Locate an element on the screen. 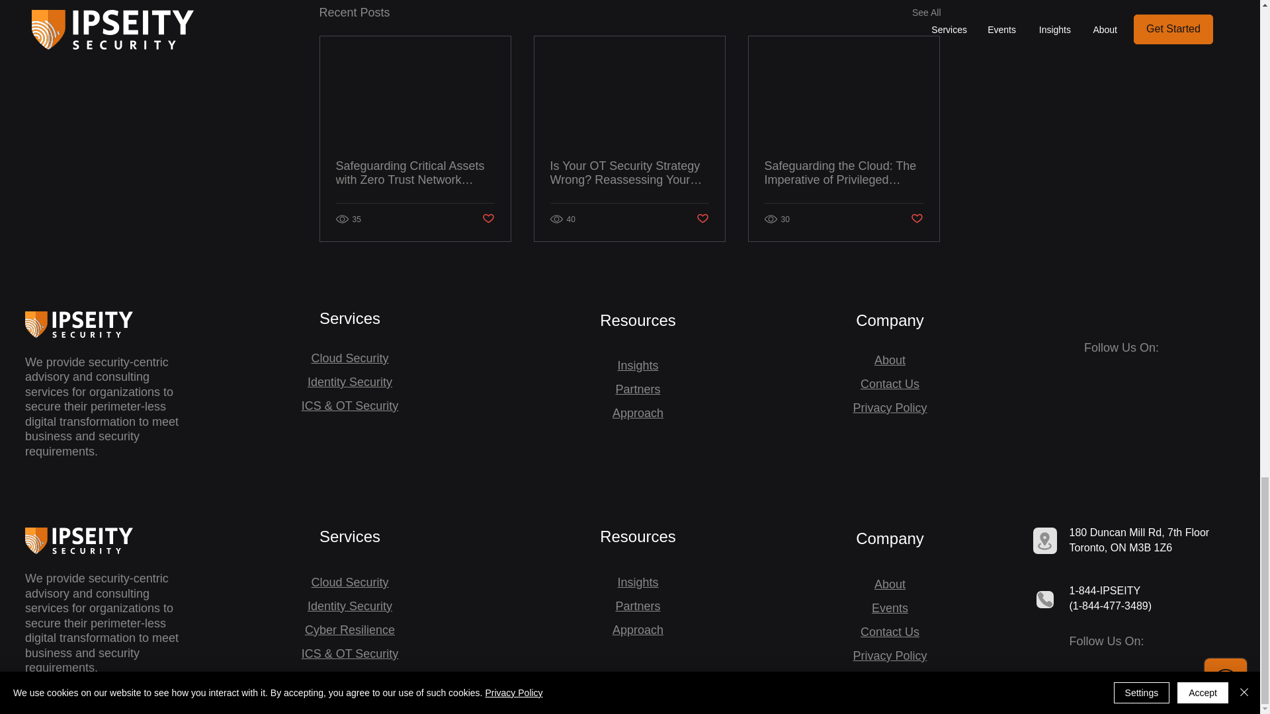  Cloud Security is located at coordinates (349, 358).